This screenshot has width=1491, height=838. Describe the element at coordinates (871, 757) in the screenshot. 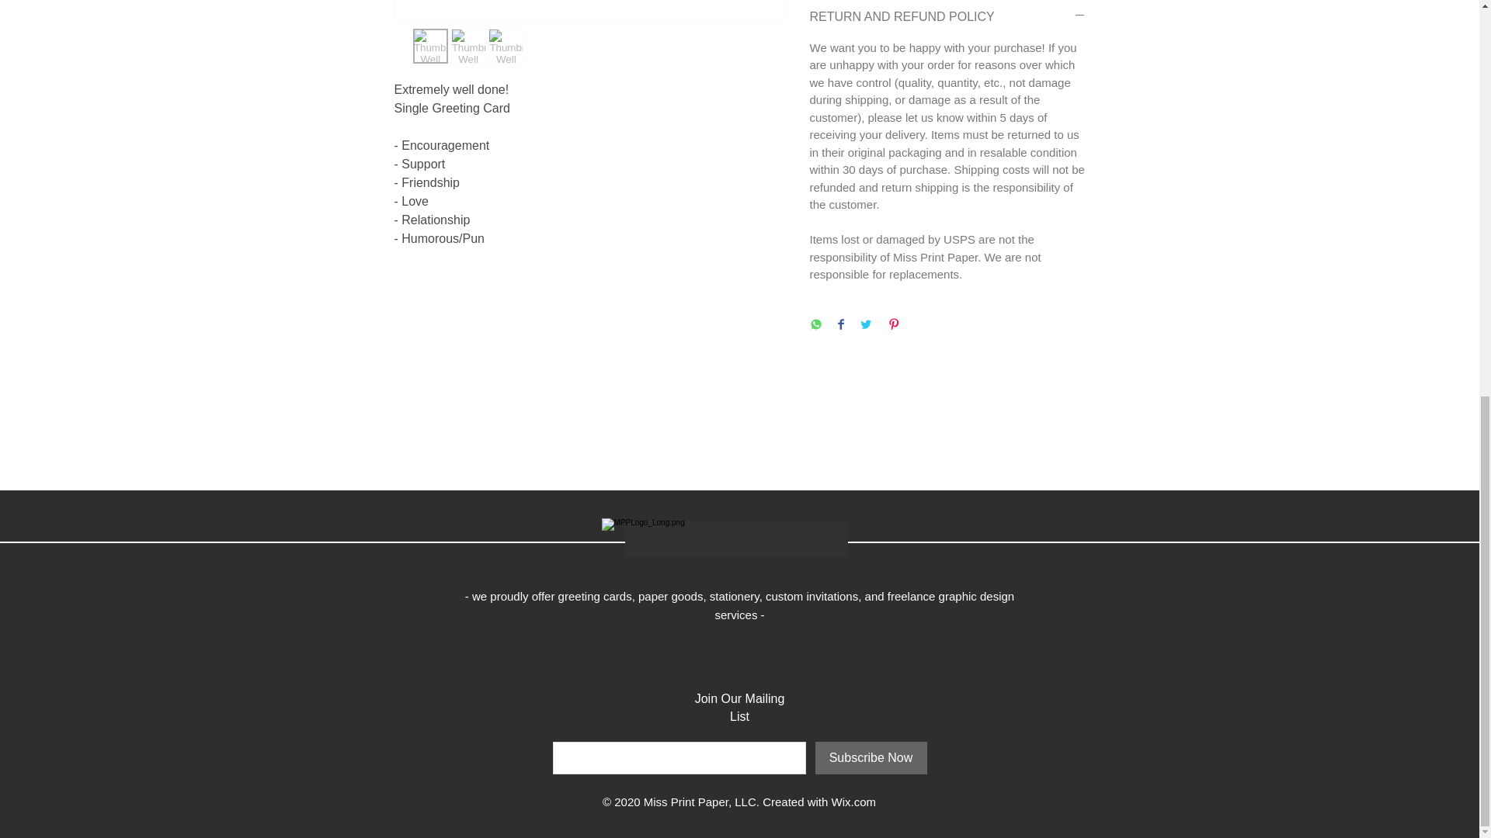

I see `Subscribe Now` at that location.